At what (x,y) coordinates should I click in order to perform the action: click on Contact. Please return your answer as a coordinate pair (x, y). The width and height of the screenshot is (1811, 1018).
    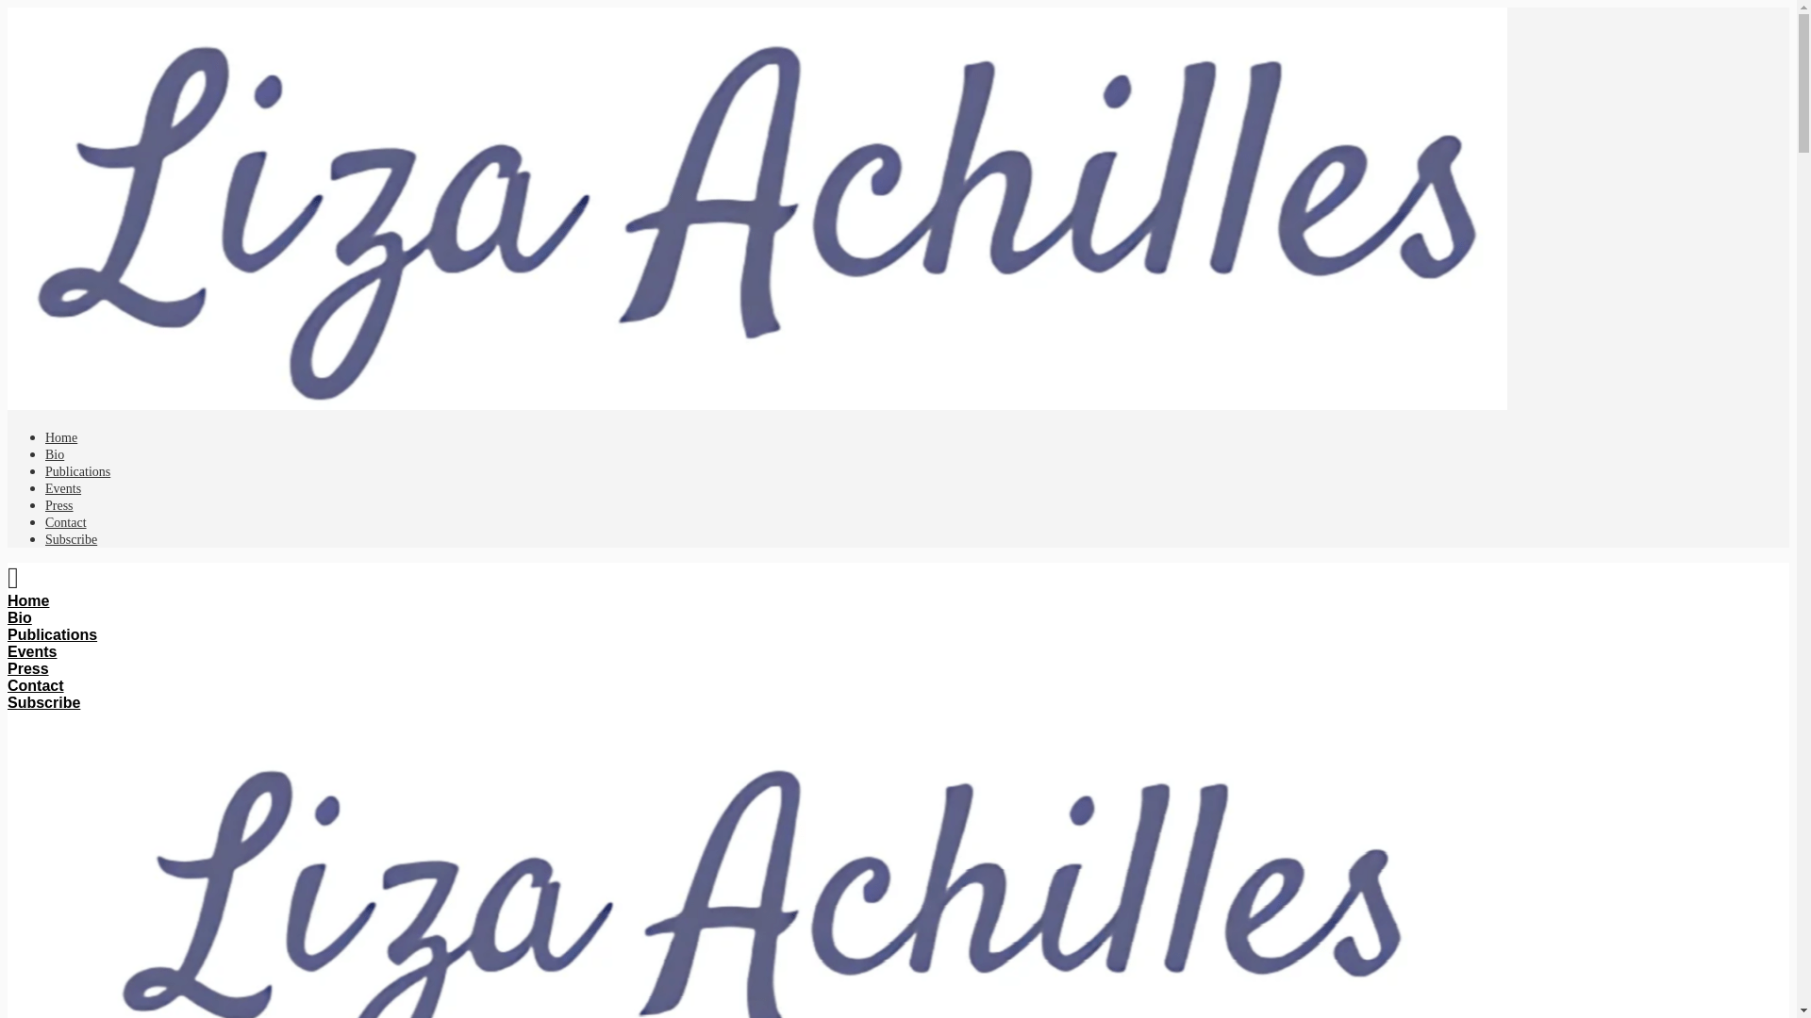
    Looking at the image, I should click on (66, 522).